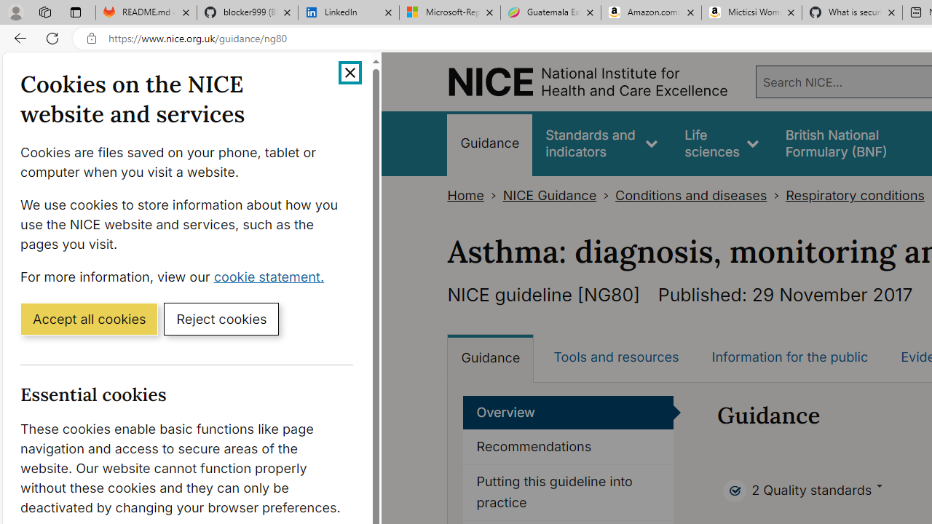  I want to click on Recommendations, so click(569, 448).